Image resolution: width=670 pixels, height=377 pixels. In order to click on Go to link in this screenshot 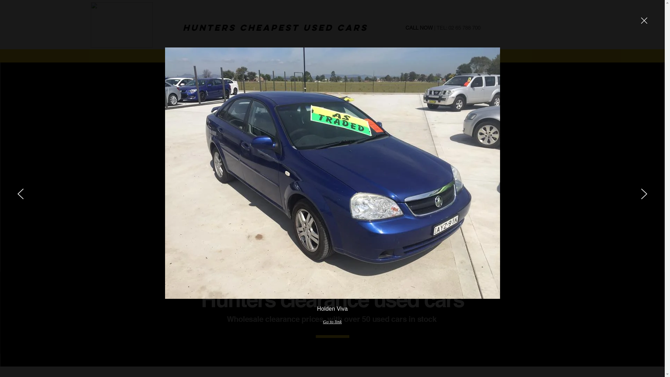, I will do `click(332, 322)`.